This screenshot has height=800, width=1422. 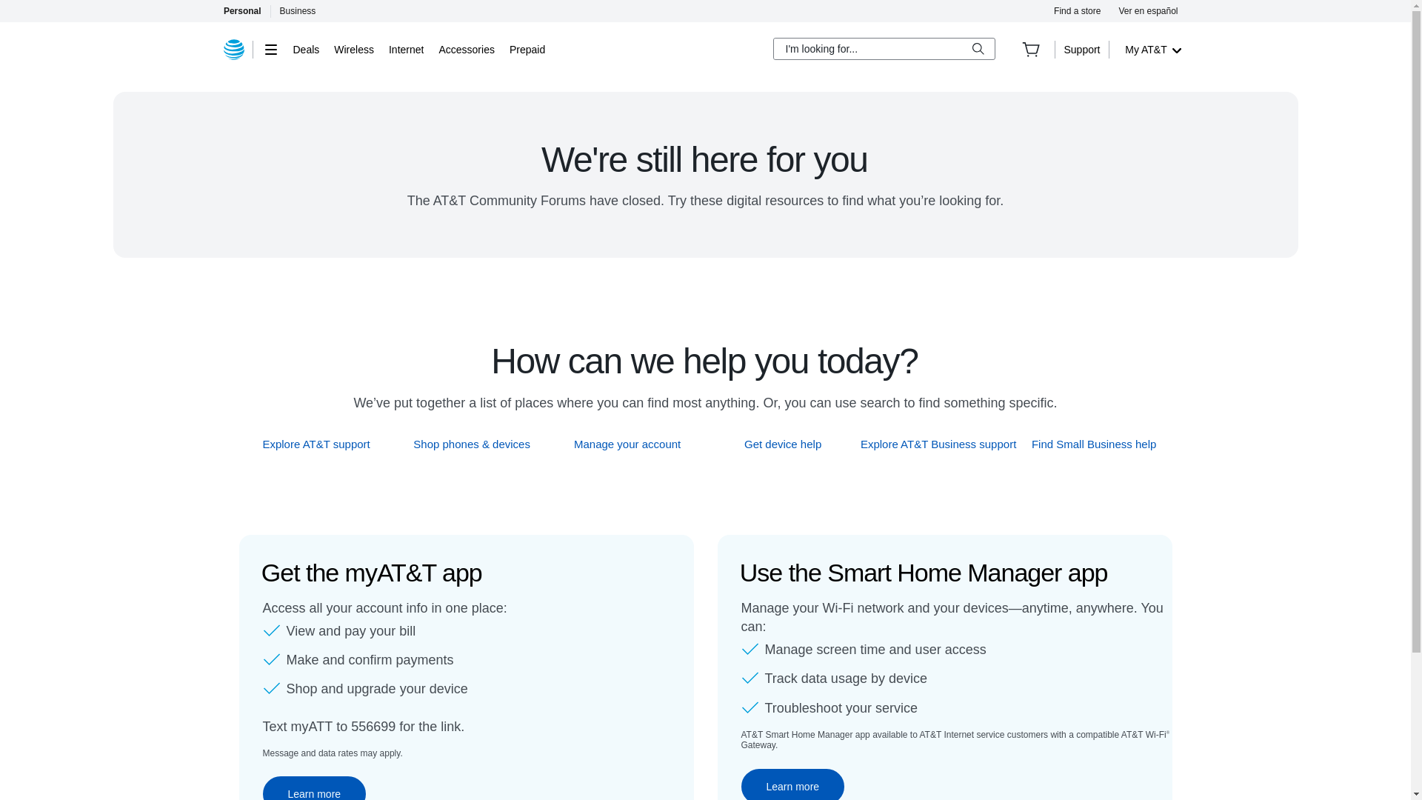 What do you see at coordinates (465, 49) in the screenshot?
I see `Accessories` at bounding box center [465, 49].